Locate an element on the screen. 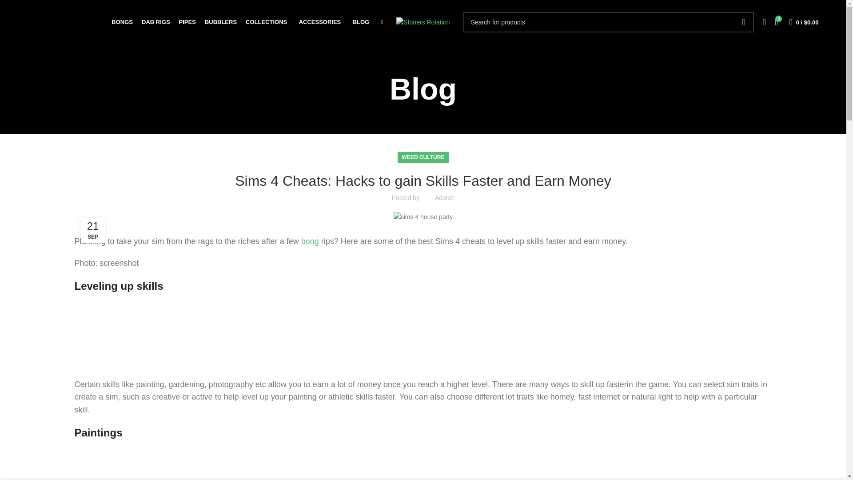 This screenshot has height=480, width=853. PIPES is located at coordinates (187, 22).